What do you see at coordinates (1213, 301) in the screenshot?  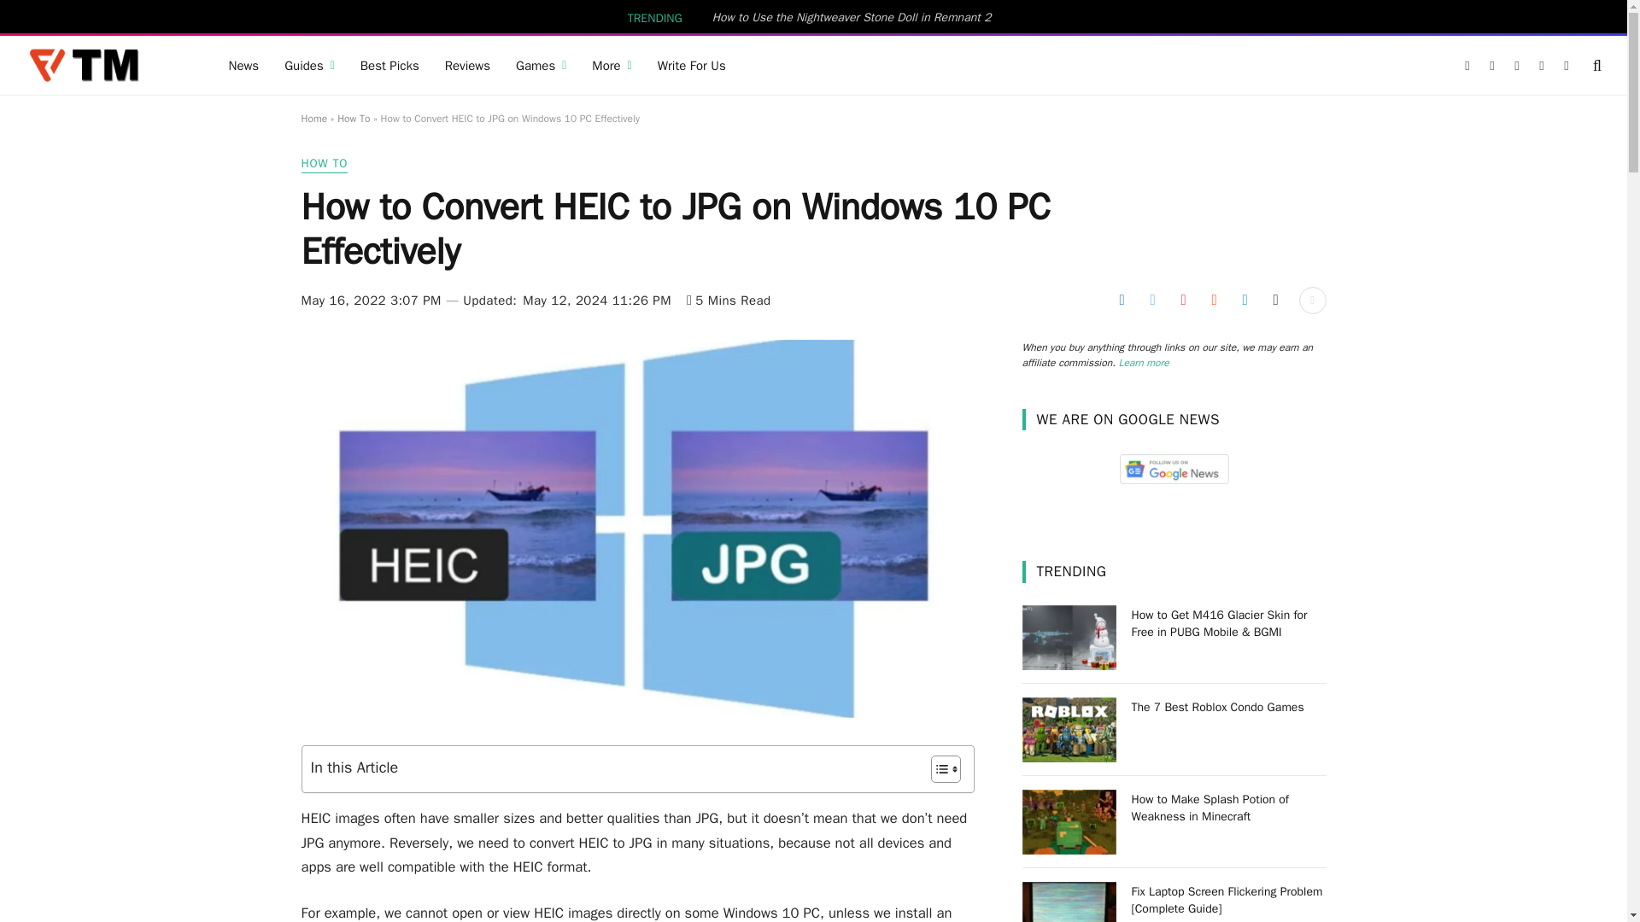 I see `Share on Reddit` at bounding box center [1213, 301].